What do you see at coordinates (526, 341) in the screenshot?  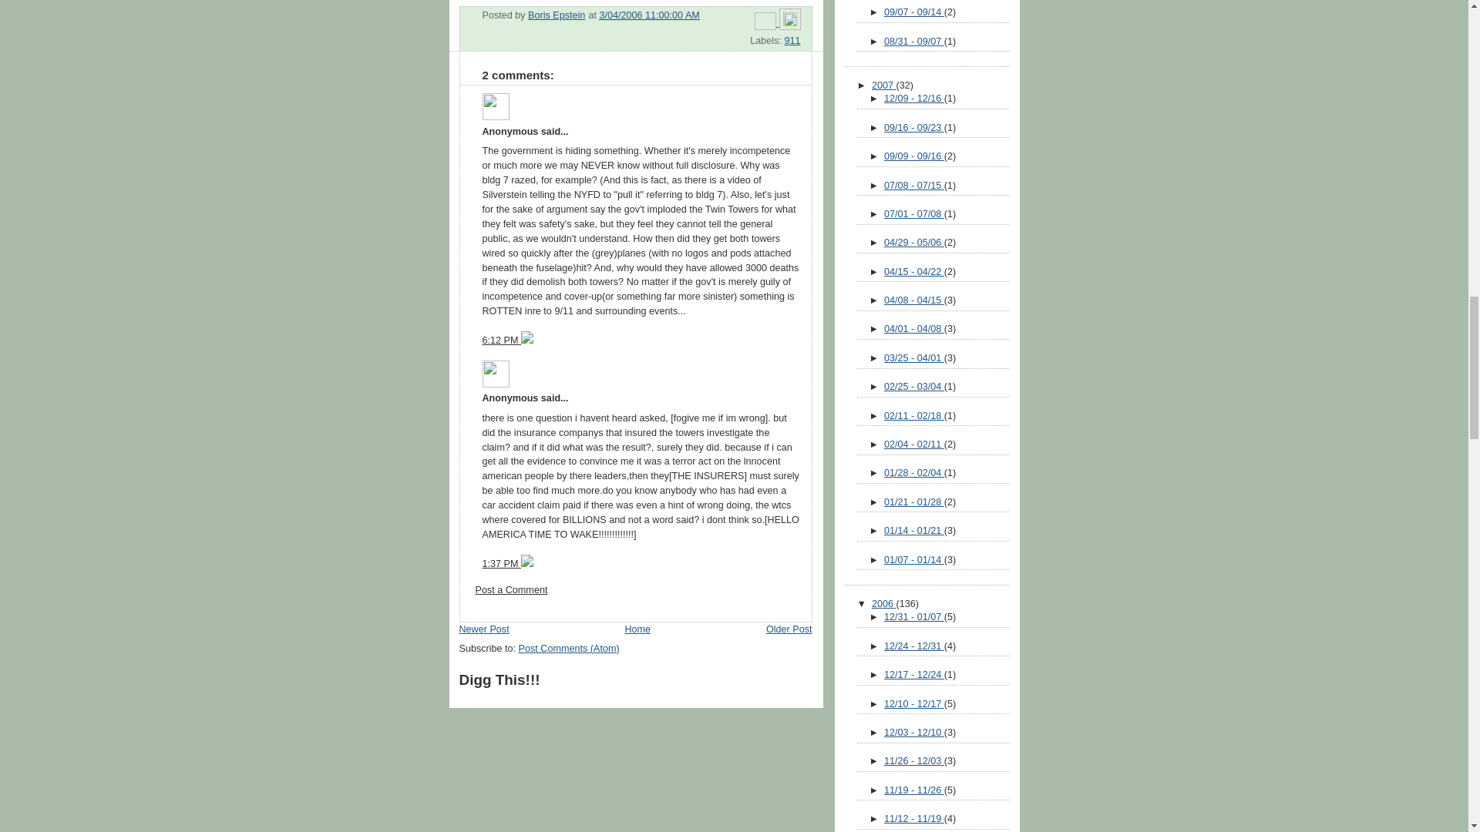 I see `Delete Comment` at bounding box center [526, 341].